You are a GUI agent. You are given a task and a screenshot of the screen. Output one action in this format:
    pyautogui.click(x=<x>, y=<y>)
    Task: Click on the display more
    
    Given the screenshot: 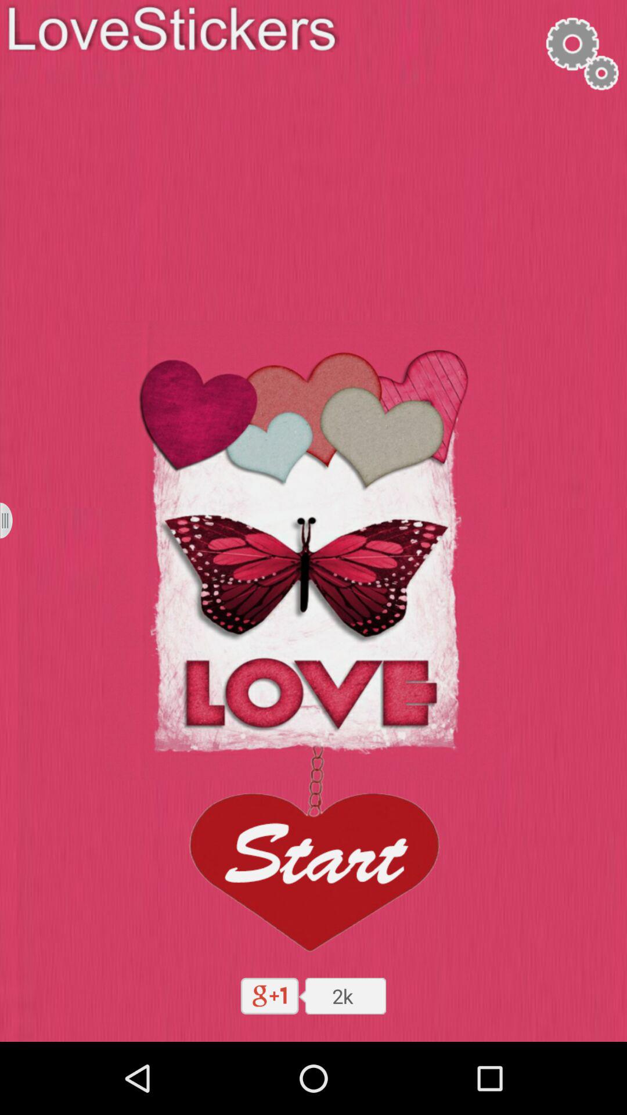 What is the action you would take?
    pyautogui.click(x=14, y=520)
    